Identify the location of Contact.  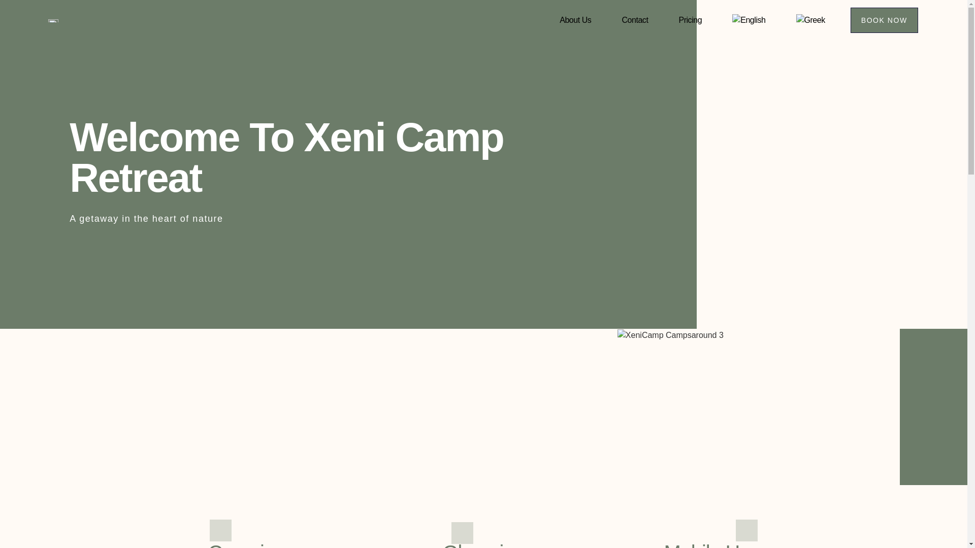
(635, 20).